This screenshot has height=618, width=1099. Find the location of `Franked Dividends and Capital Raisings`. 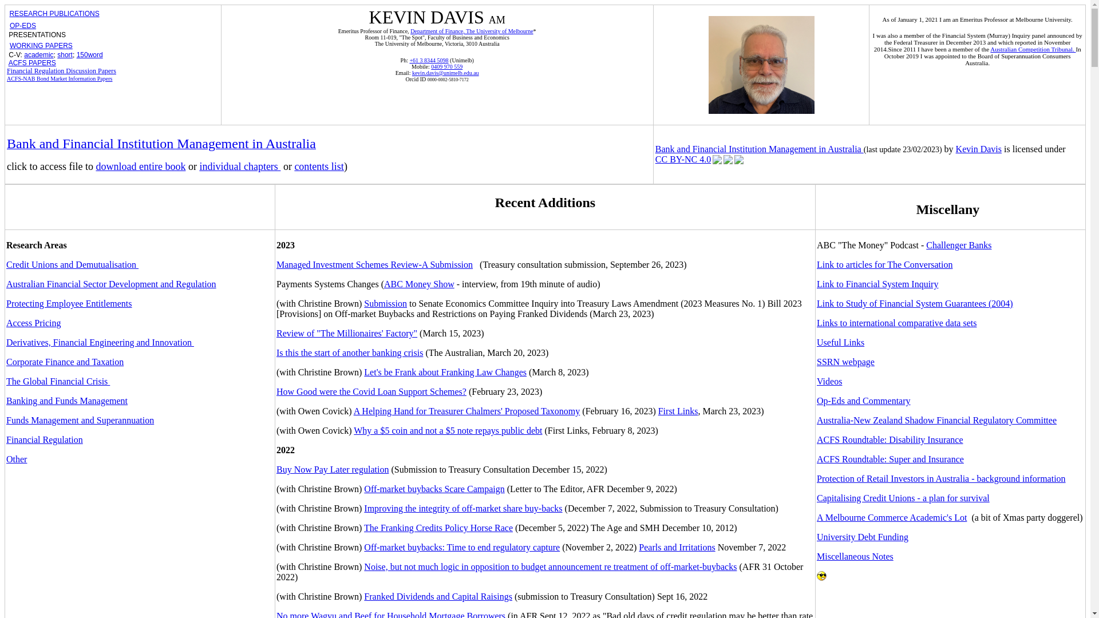

Franked Dividends and Capital Raisings is located at coordinates (438, 596).